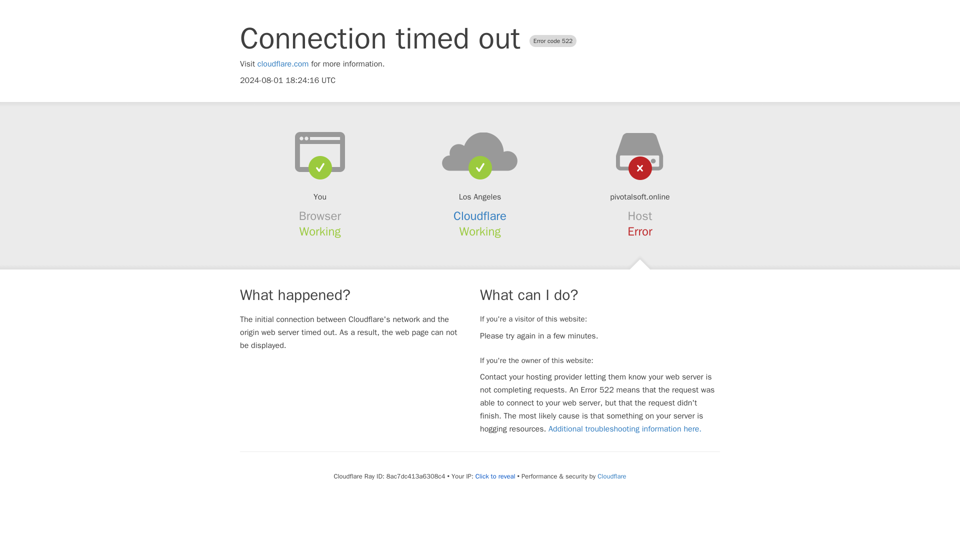 Image resolution: width=960 pixels, height=540 pixels. Describe the element at coordinates (611, 476) in the screenshot. I see `Cloudflare` at that location.